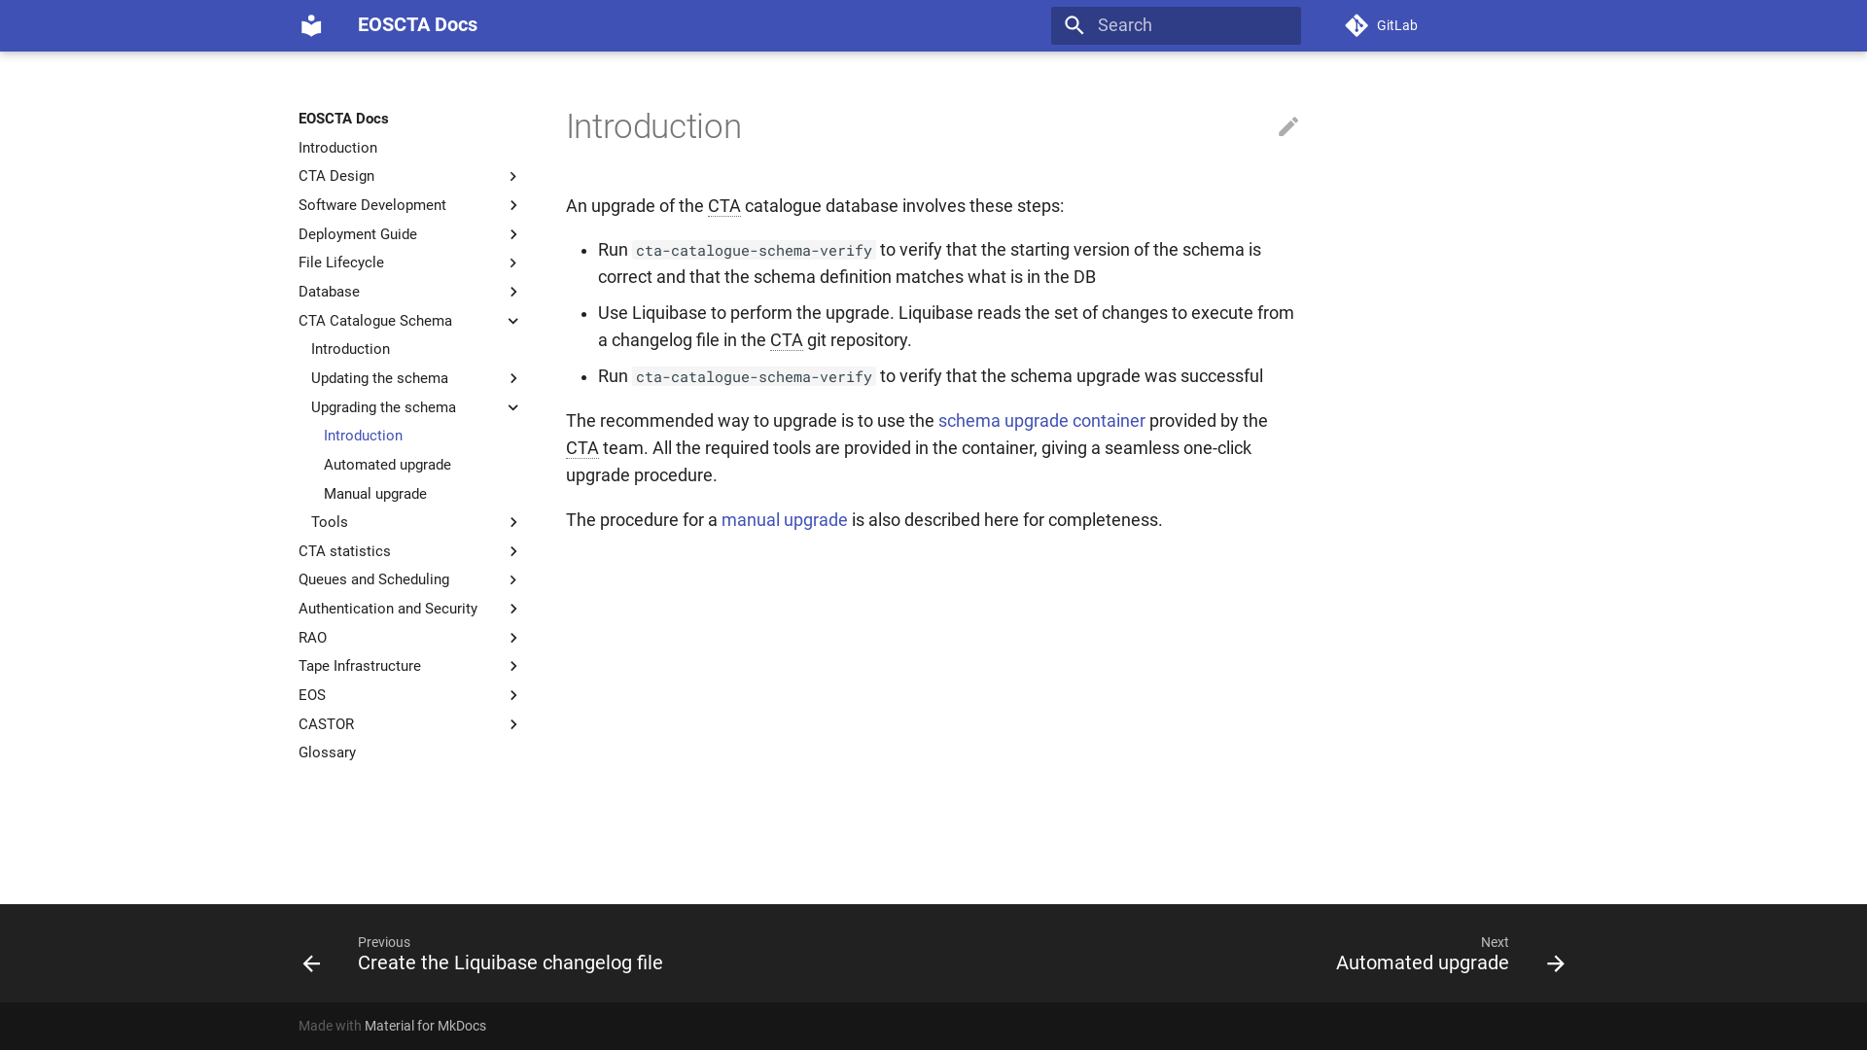 Image resolution: width=1867 pixels, height=1050 pixels. Describe the element at coordinates (424, 436) in the screenshot. I see `Introduction` at that location.